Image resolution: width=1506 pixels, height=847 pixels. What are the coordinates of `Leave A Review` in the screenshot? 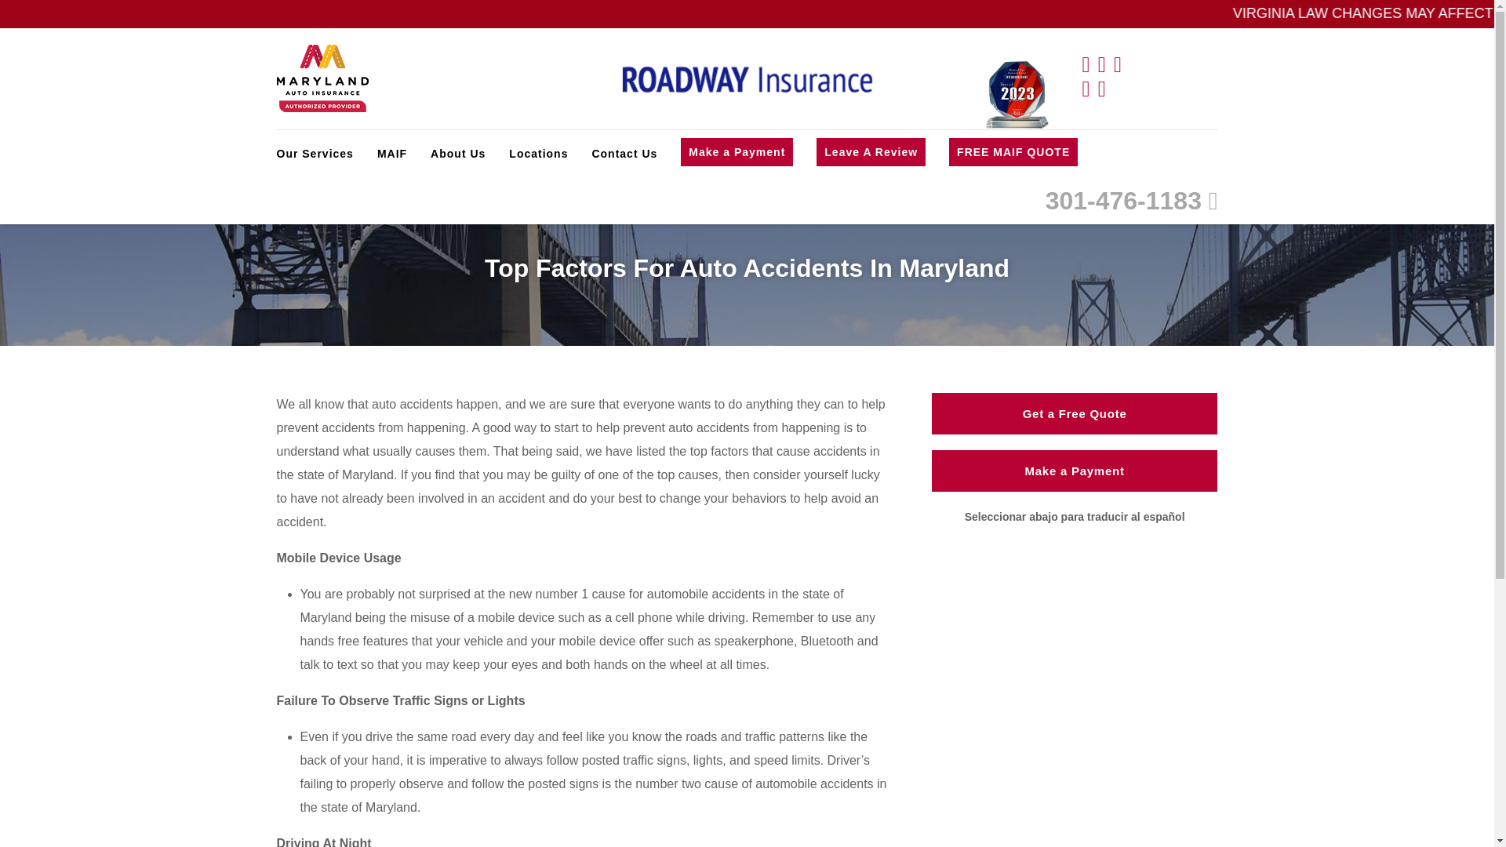 It's located at (871, 152).